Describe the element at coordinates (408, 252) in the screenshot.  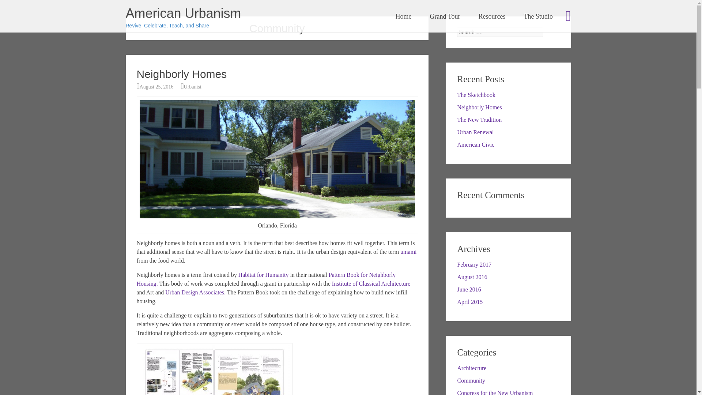
I see `umami` at that location.